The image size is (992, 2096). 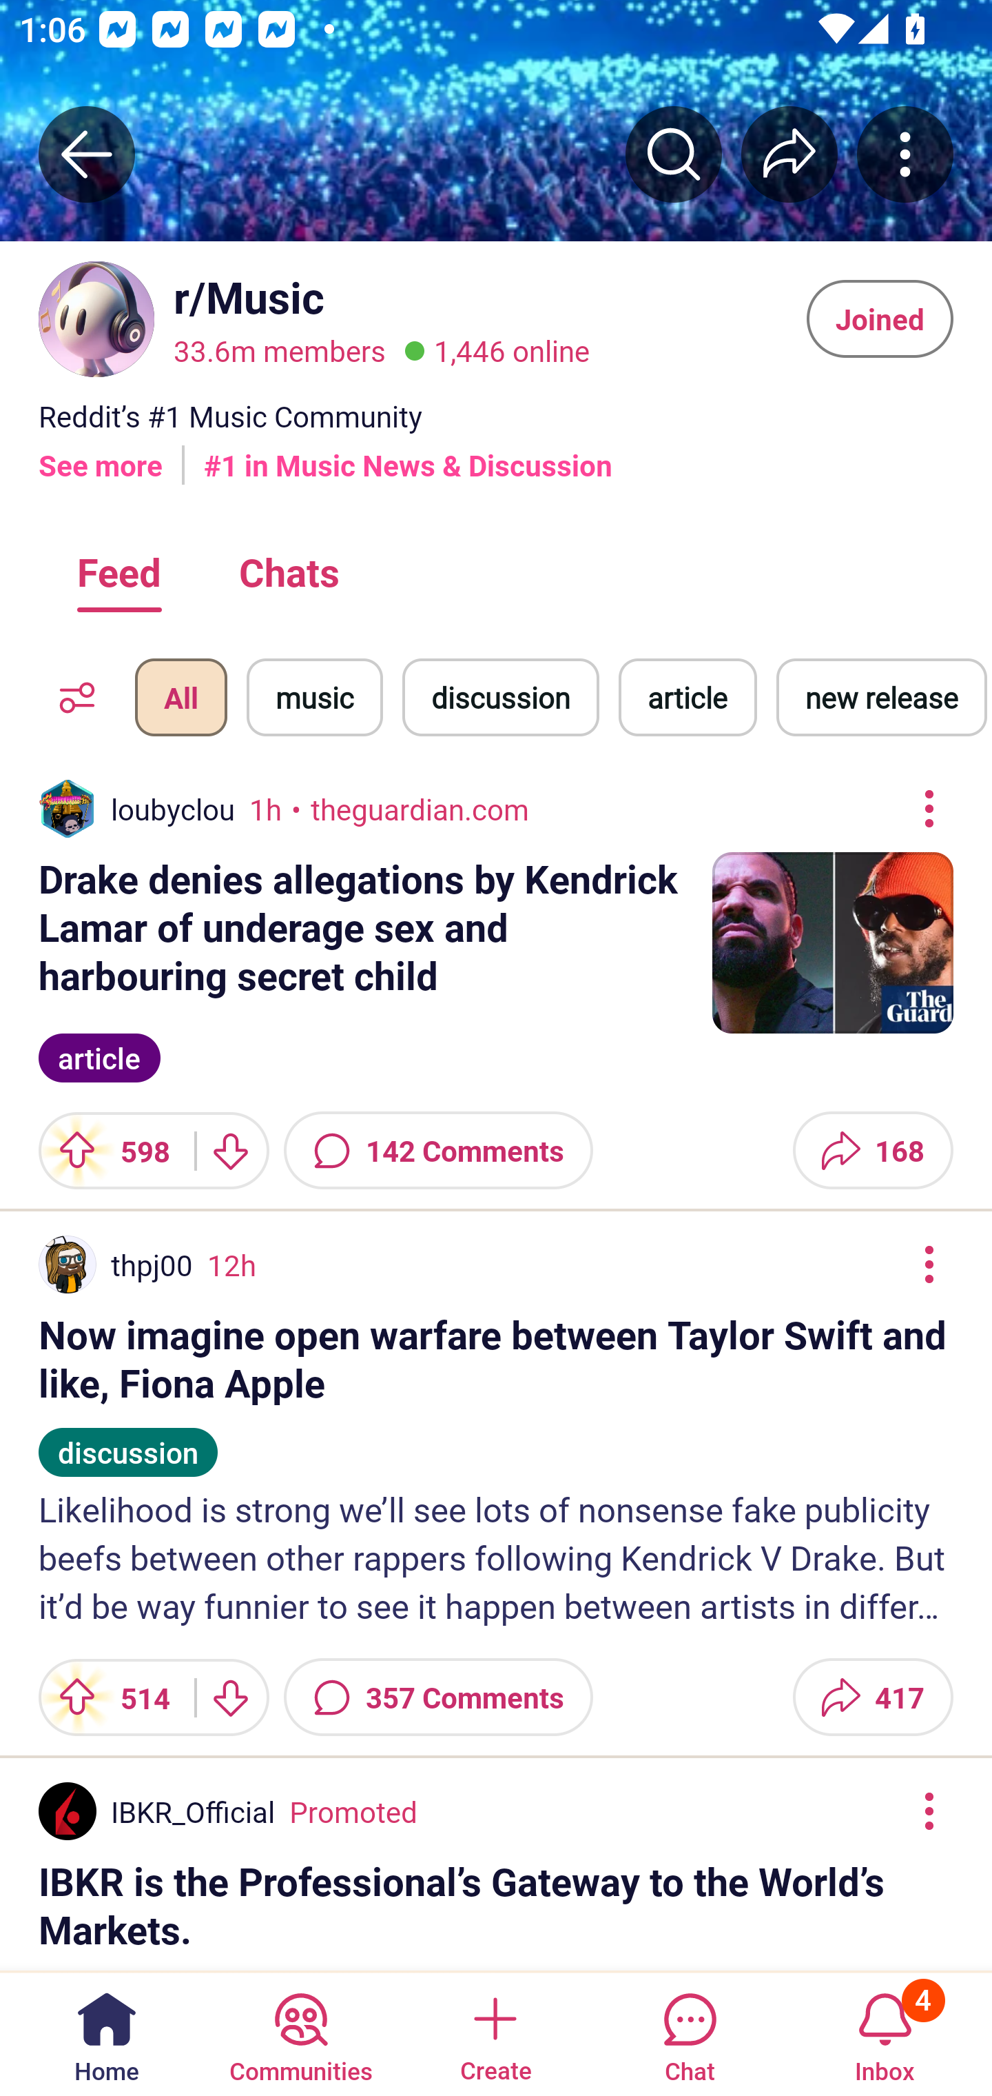 I want to click on Share r/﻿Music, so click(x=789, y=154).